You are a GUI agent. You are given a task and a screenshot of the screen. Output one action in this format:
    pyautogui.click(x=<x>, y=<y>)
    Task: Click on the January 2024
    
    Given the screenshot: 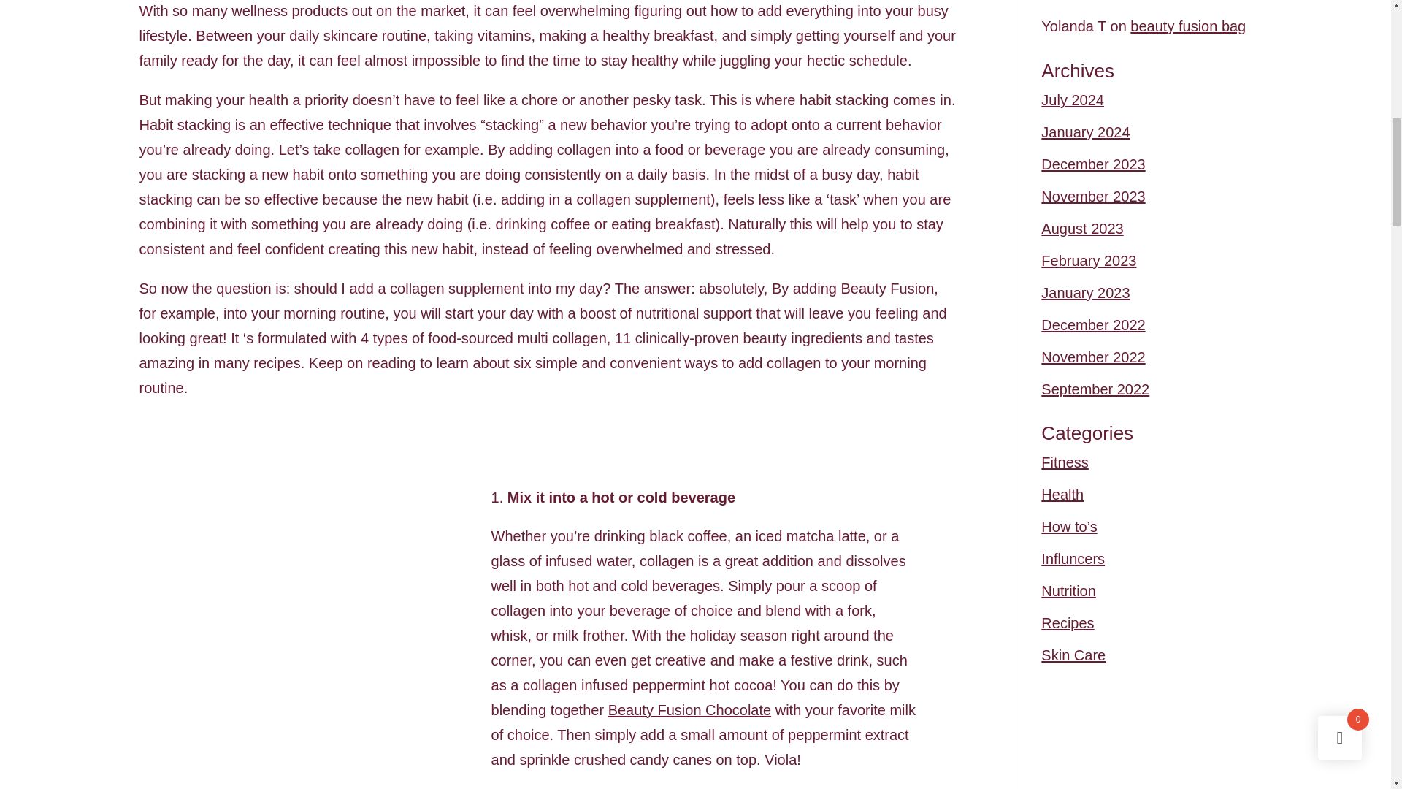 What is the action you would take?
    pyautogui.click(x=1085, y=131)
    